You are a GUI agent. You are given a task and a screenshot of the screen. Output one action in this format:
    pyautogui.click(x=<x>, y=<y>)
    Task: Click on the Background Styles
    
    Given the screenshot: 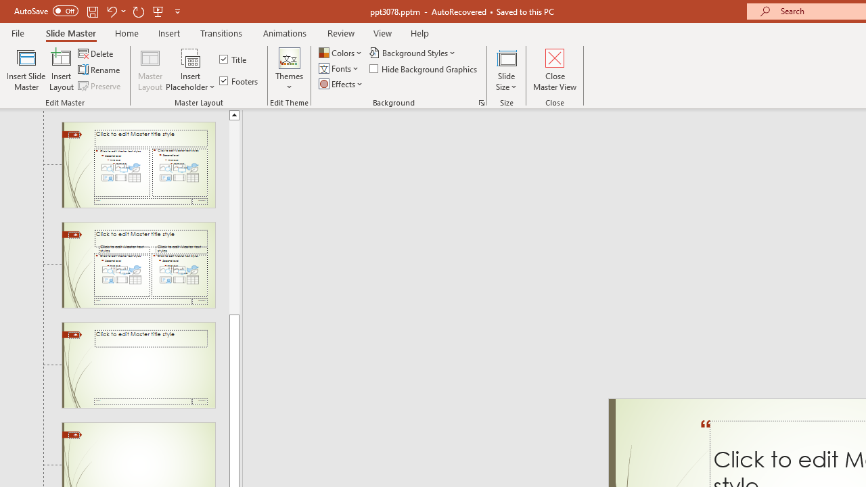 What is the action you would take?
    pyautogui.click(x=413, y=53)
    